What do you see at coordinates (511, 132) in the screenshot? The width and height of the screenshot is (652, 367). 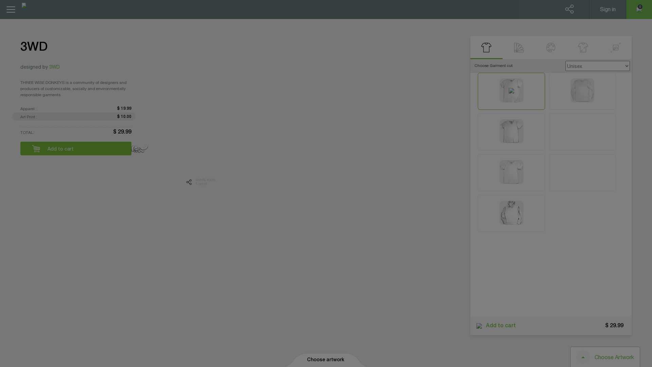 I see `0` at bounding box center [511, 132].